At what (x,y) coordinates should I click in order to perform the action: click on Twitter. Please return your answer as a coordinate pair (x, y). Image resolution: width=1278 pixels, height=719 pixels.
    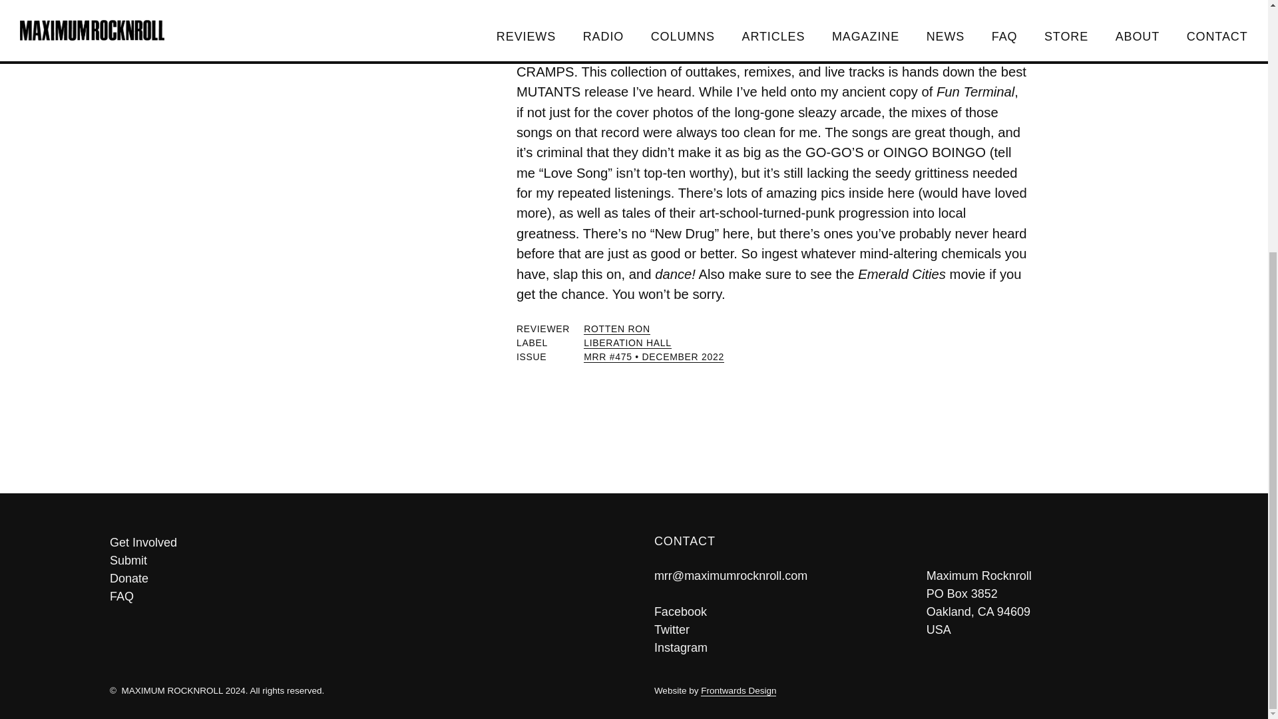
    Looking at the image, I should click on (672, 630).